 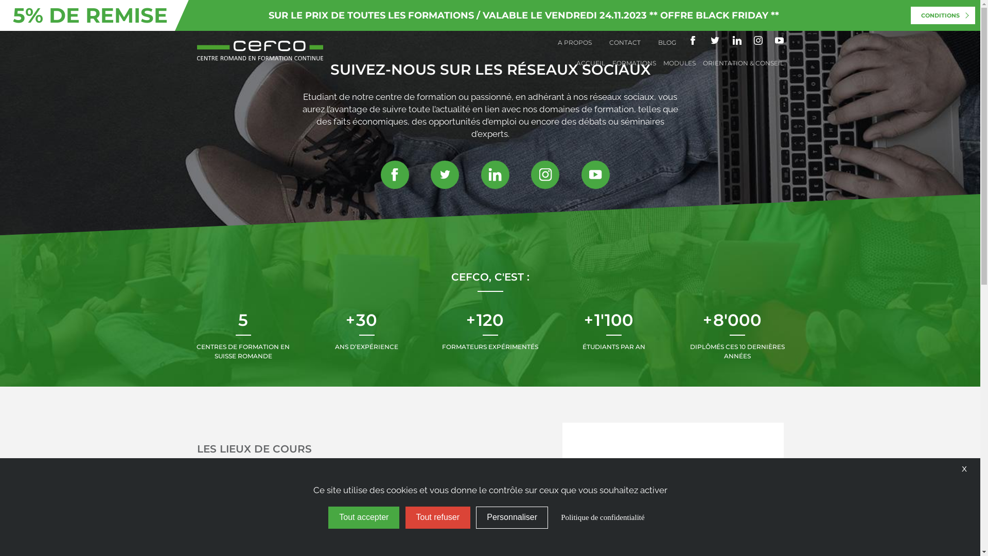 I want to click on ACCUEIL, so click(x=591, y=63).